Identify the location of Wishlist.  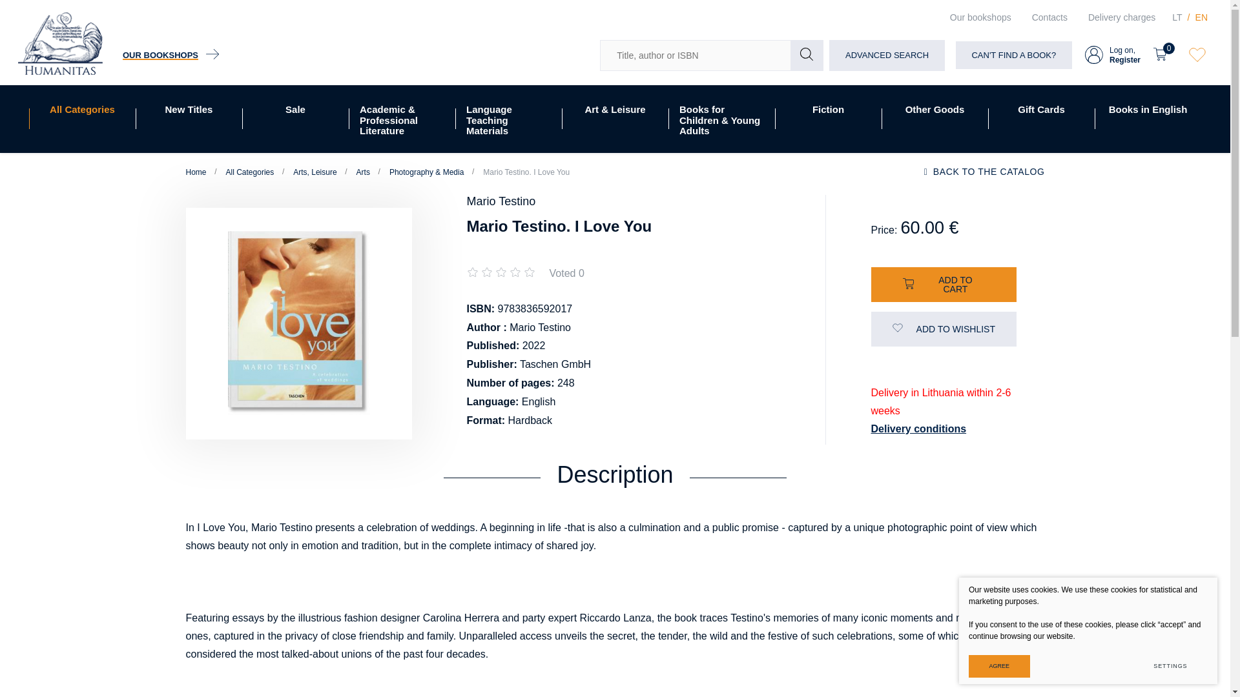
(82, 119).